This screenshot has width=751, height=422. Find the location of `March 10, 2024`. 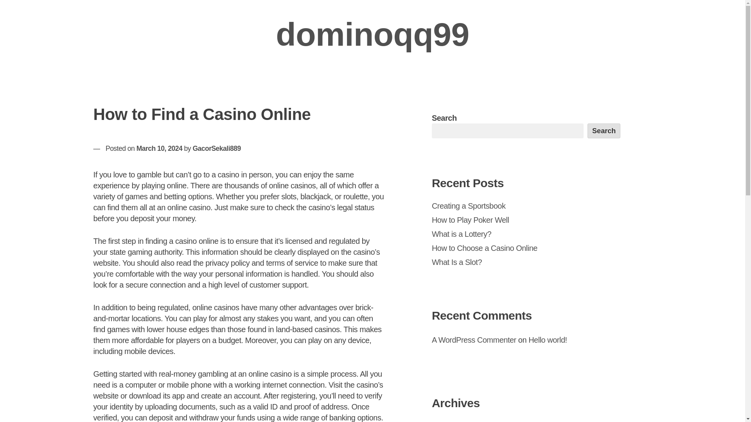

March 10, 2024 is located at coordinates (160, 148).